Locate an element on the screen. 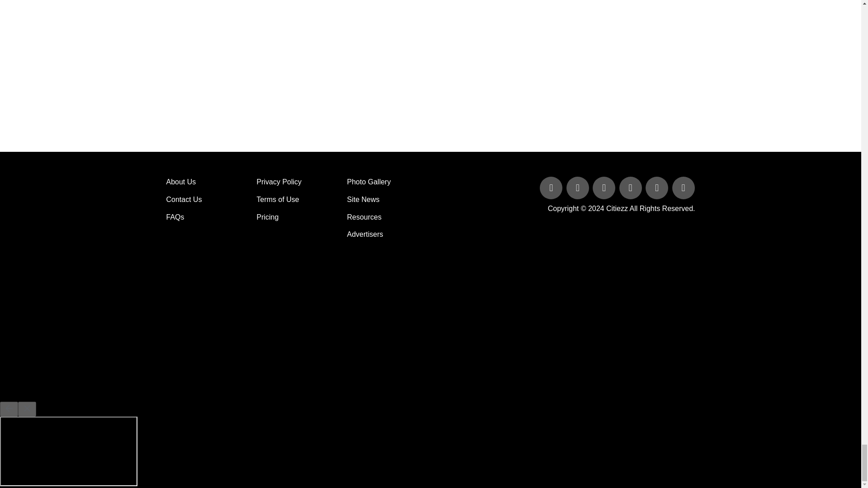 This screenshot has width=868, height=488. Follow Us on Facebook is located at coordinates (552, 188).